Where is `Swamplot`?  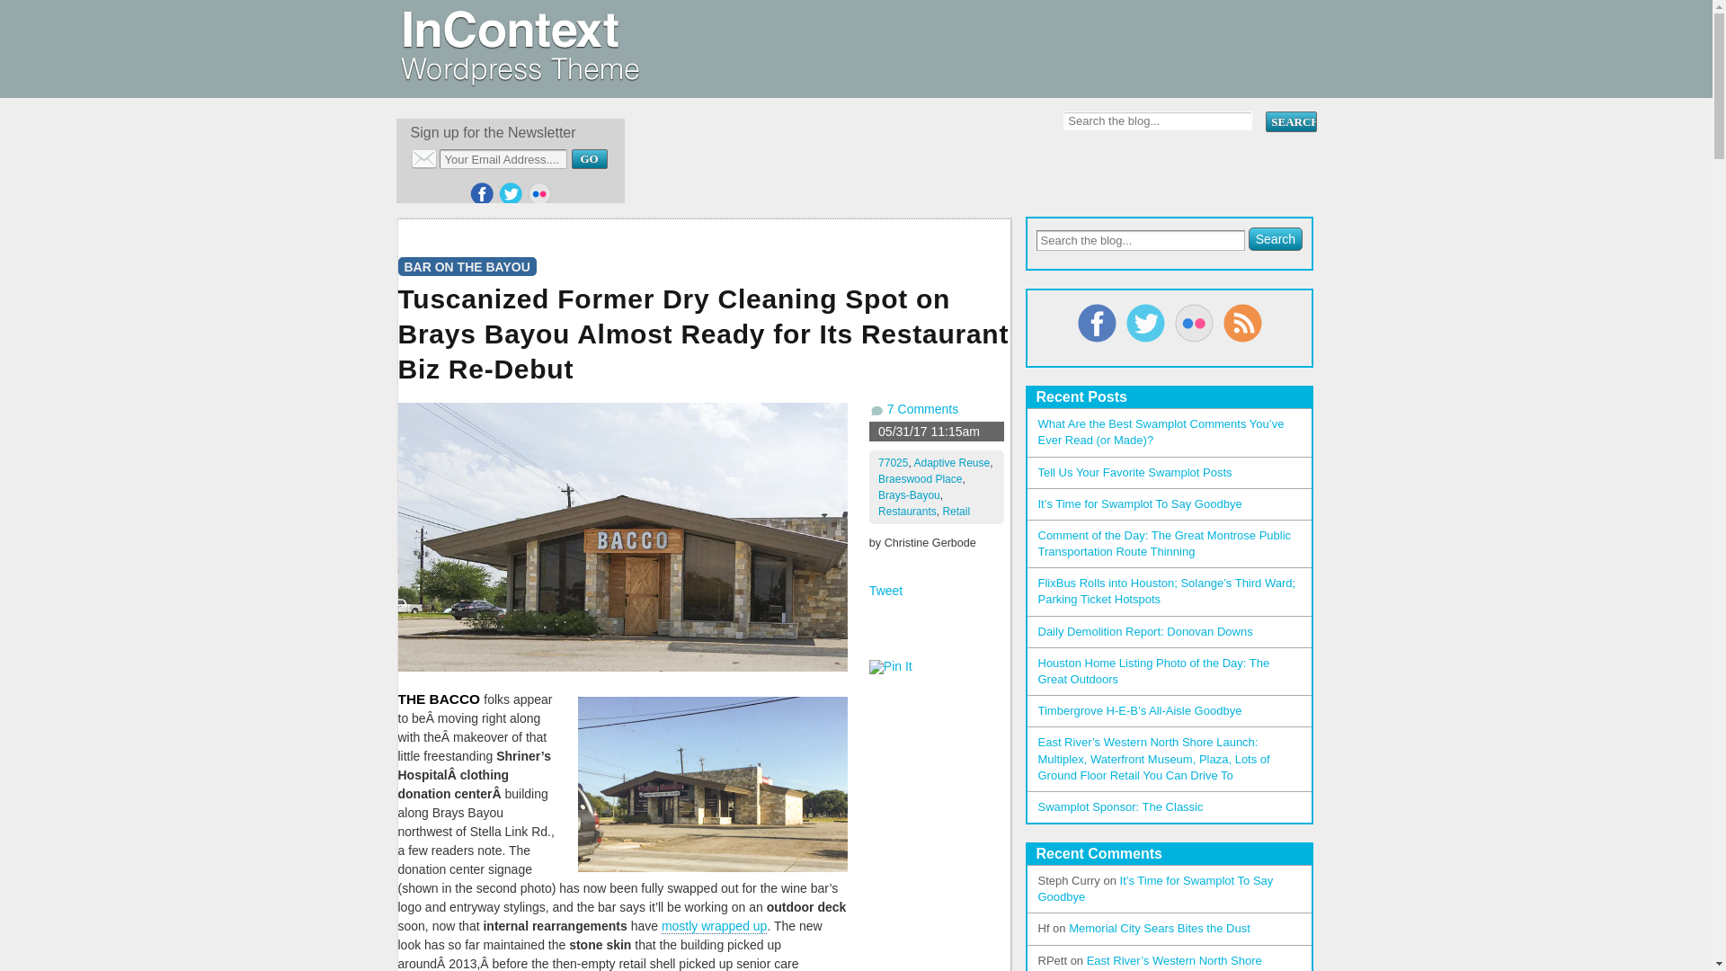
Swamplot is located at coordinates (518, 80).